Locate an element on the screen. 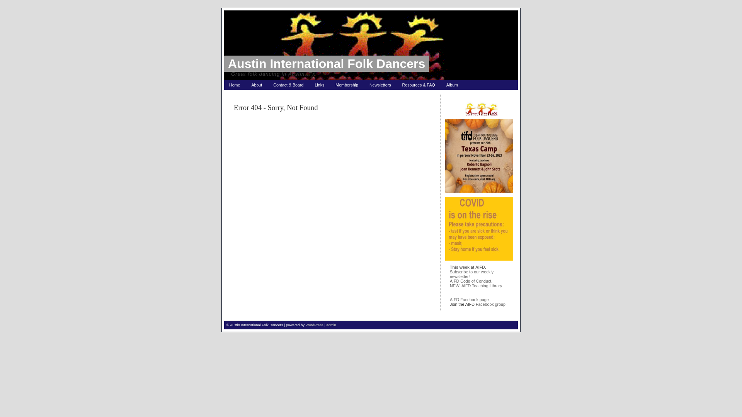 The width and height of the screenshot is (742, 417). Austin International Folk Dancers is located at coordinates (327, 64).